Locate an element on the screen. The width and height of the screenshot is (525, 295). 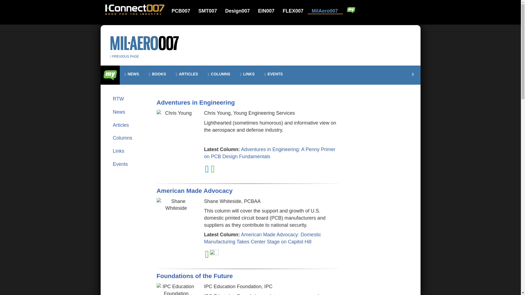
ARTICLES is located at coordinates (187, 74).